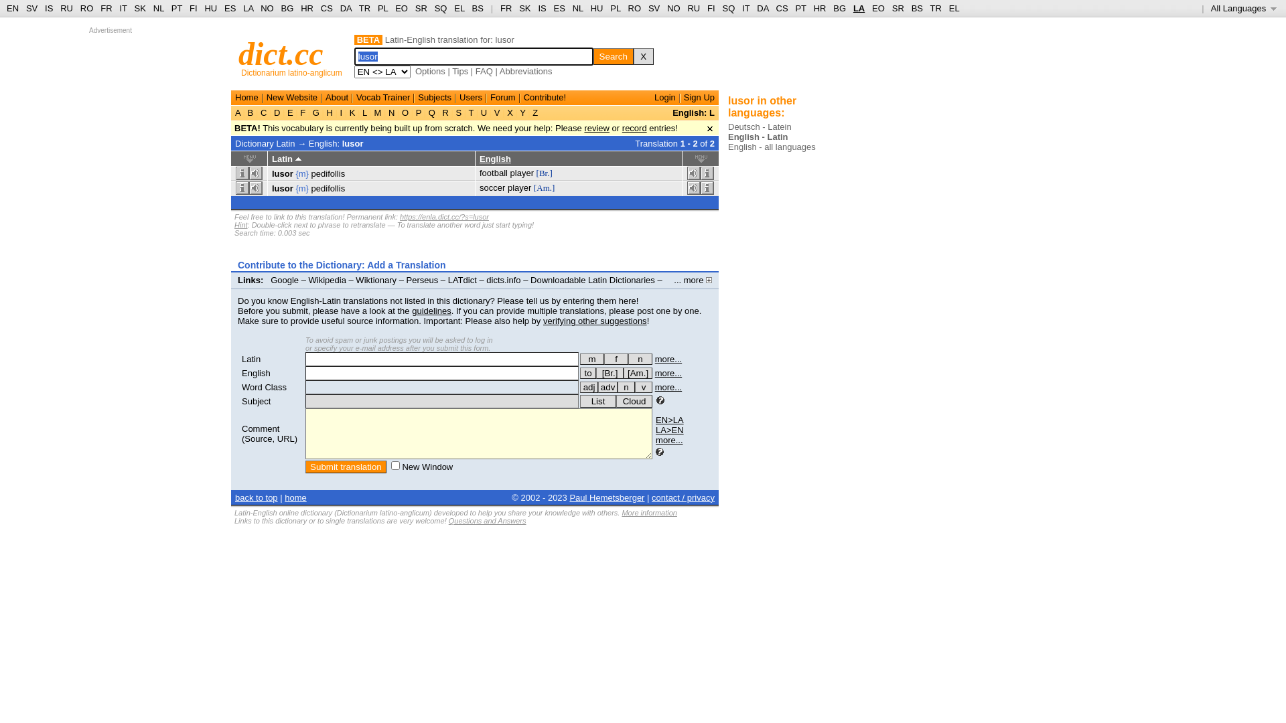  I want to click on X, so click(510, 112).